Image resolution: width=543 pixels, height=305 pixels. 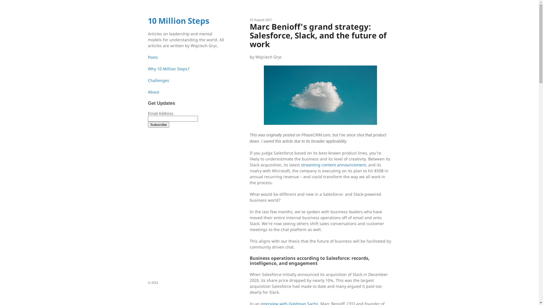 I want to click on streaming content announcement, so click(x=333, y=165).